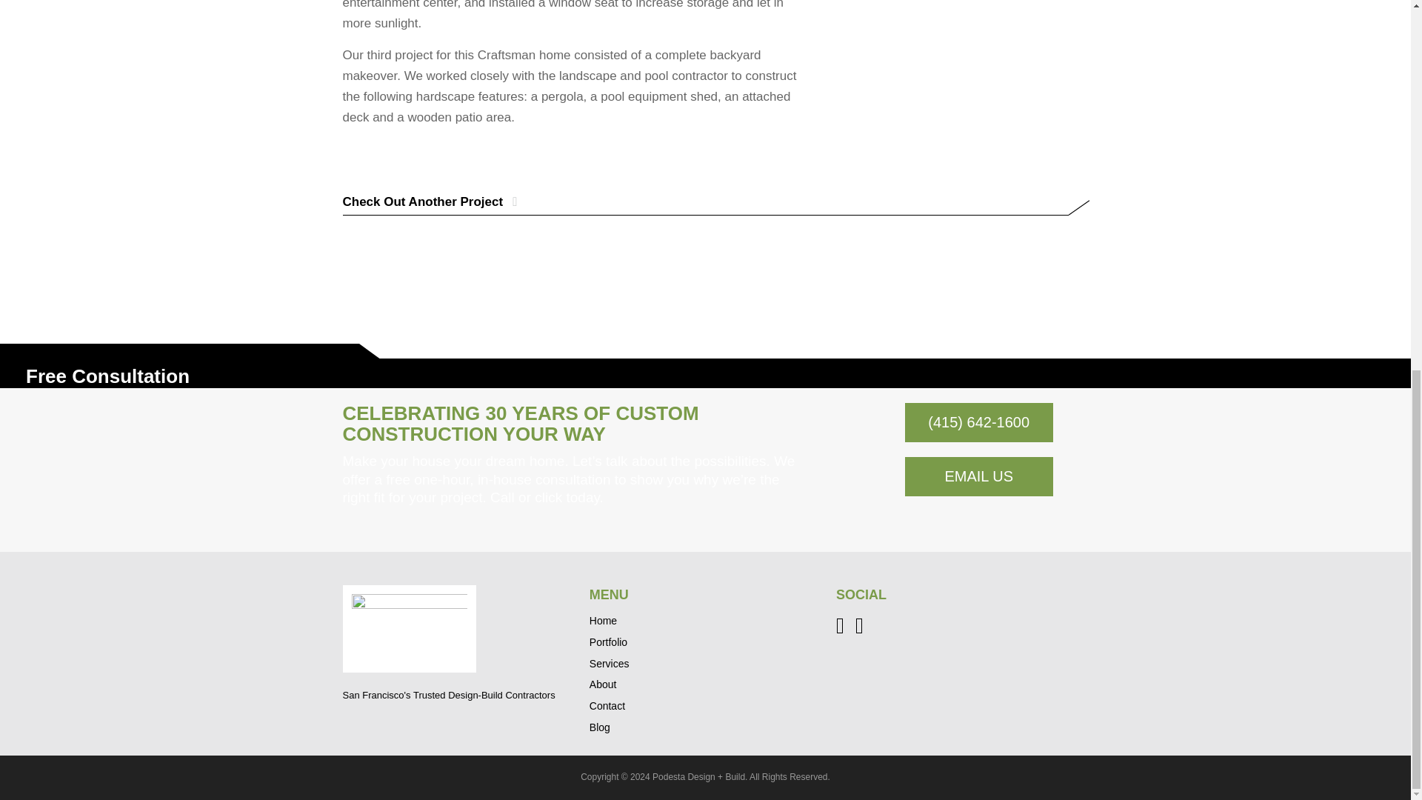 This screenshot has width=1422, height=800. What do you see at coordinates (610, 663) in the screenshot?
I see `Services` at bounding box center [610, 663].